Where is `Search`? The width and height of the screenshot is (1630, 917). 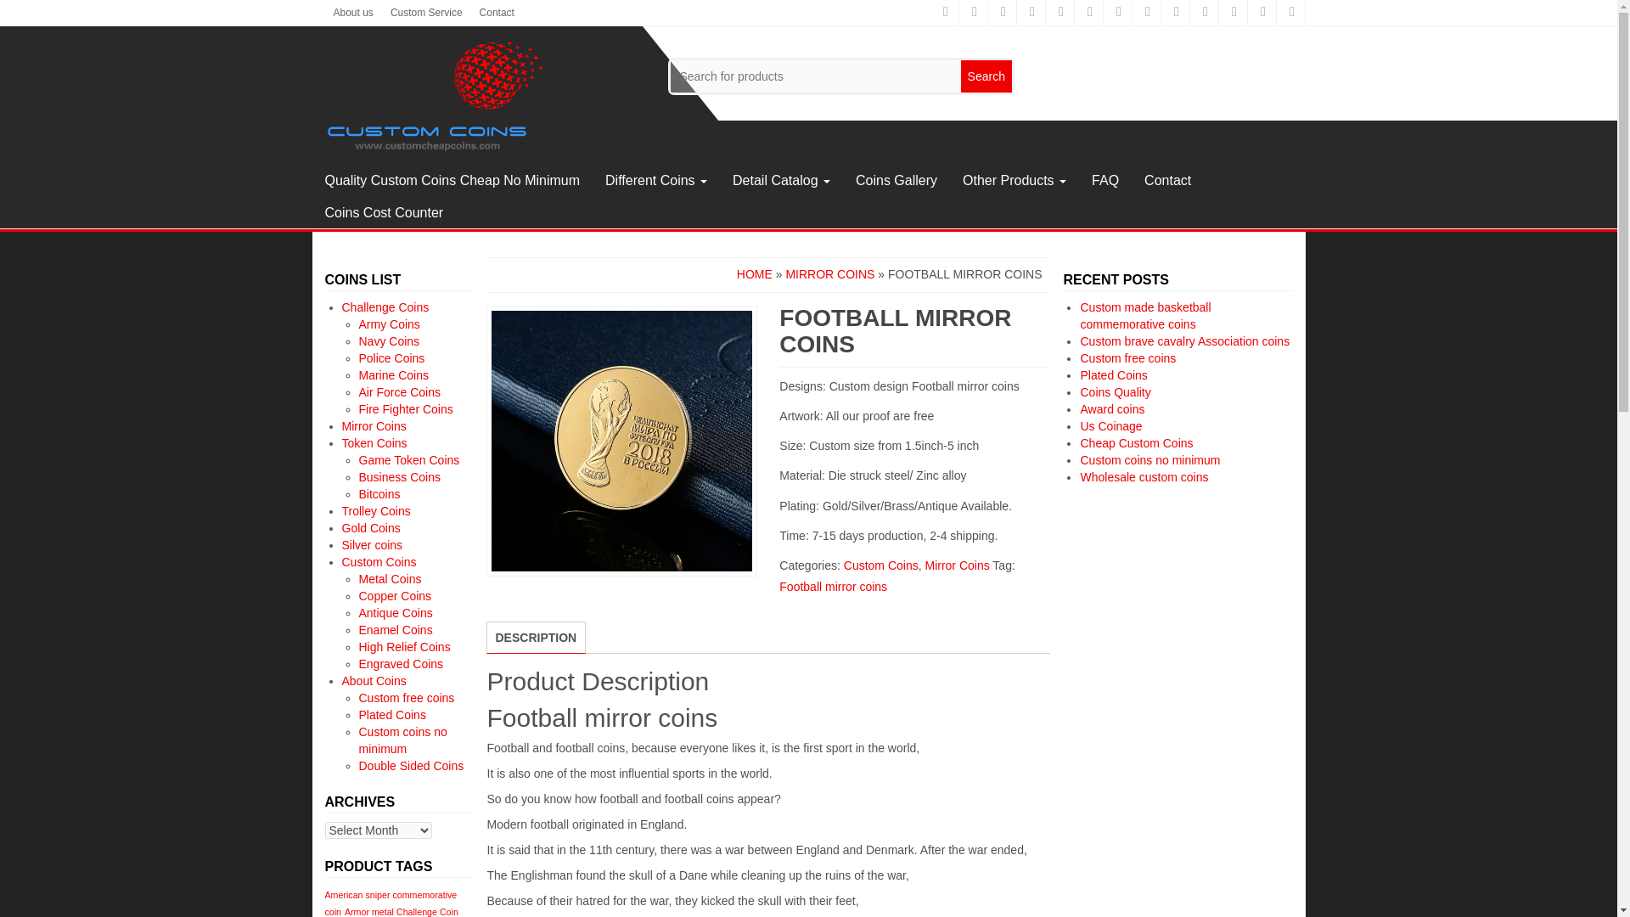
Search is located at coordinates (986, 76).